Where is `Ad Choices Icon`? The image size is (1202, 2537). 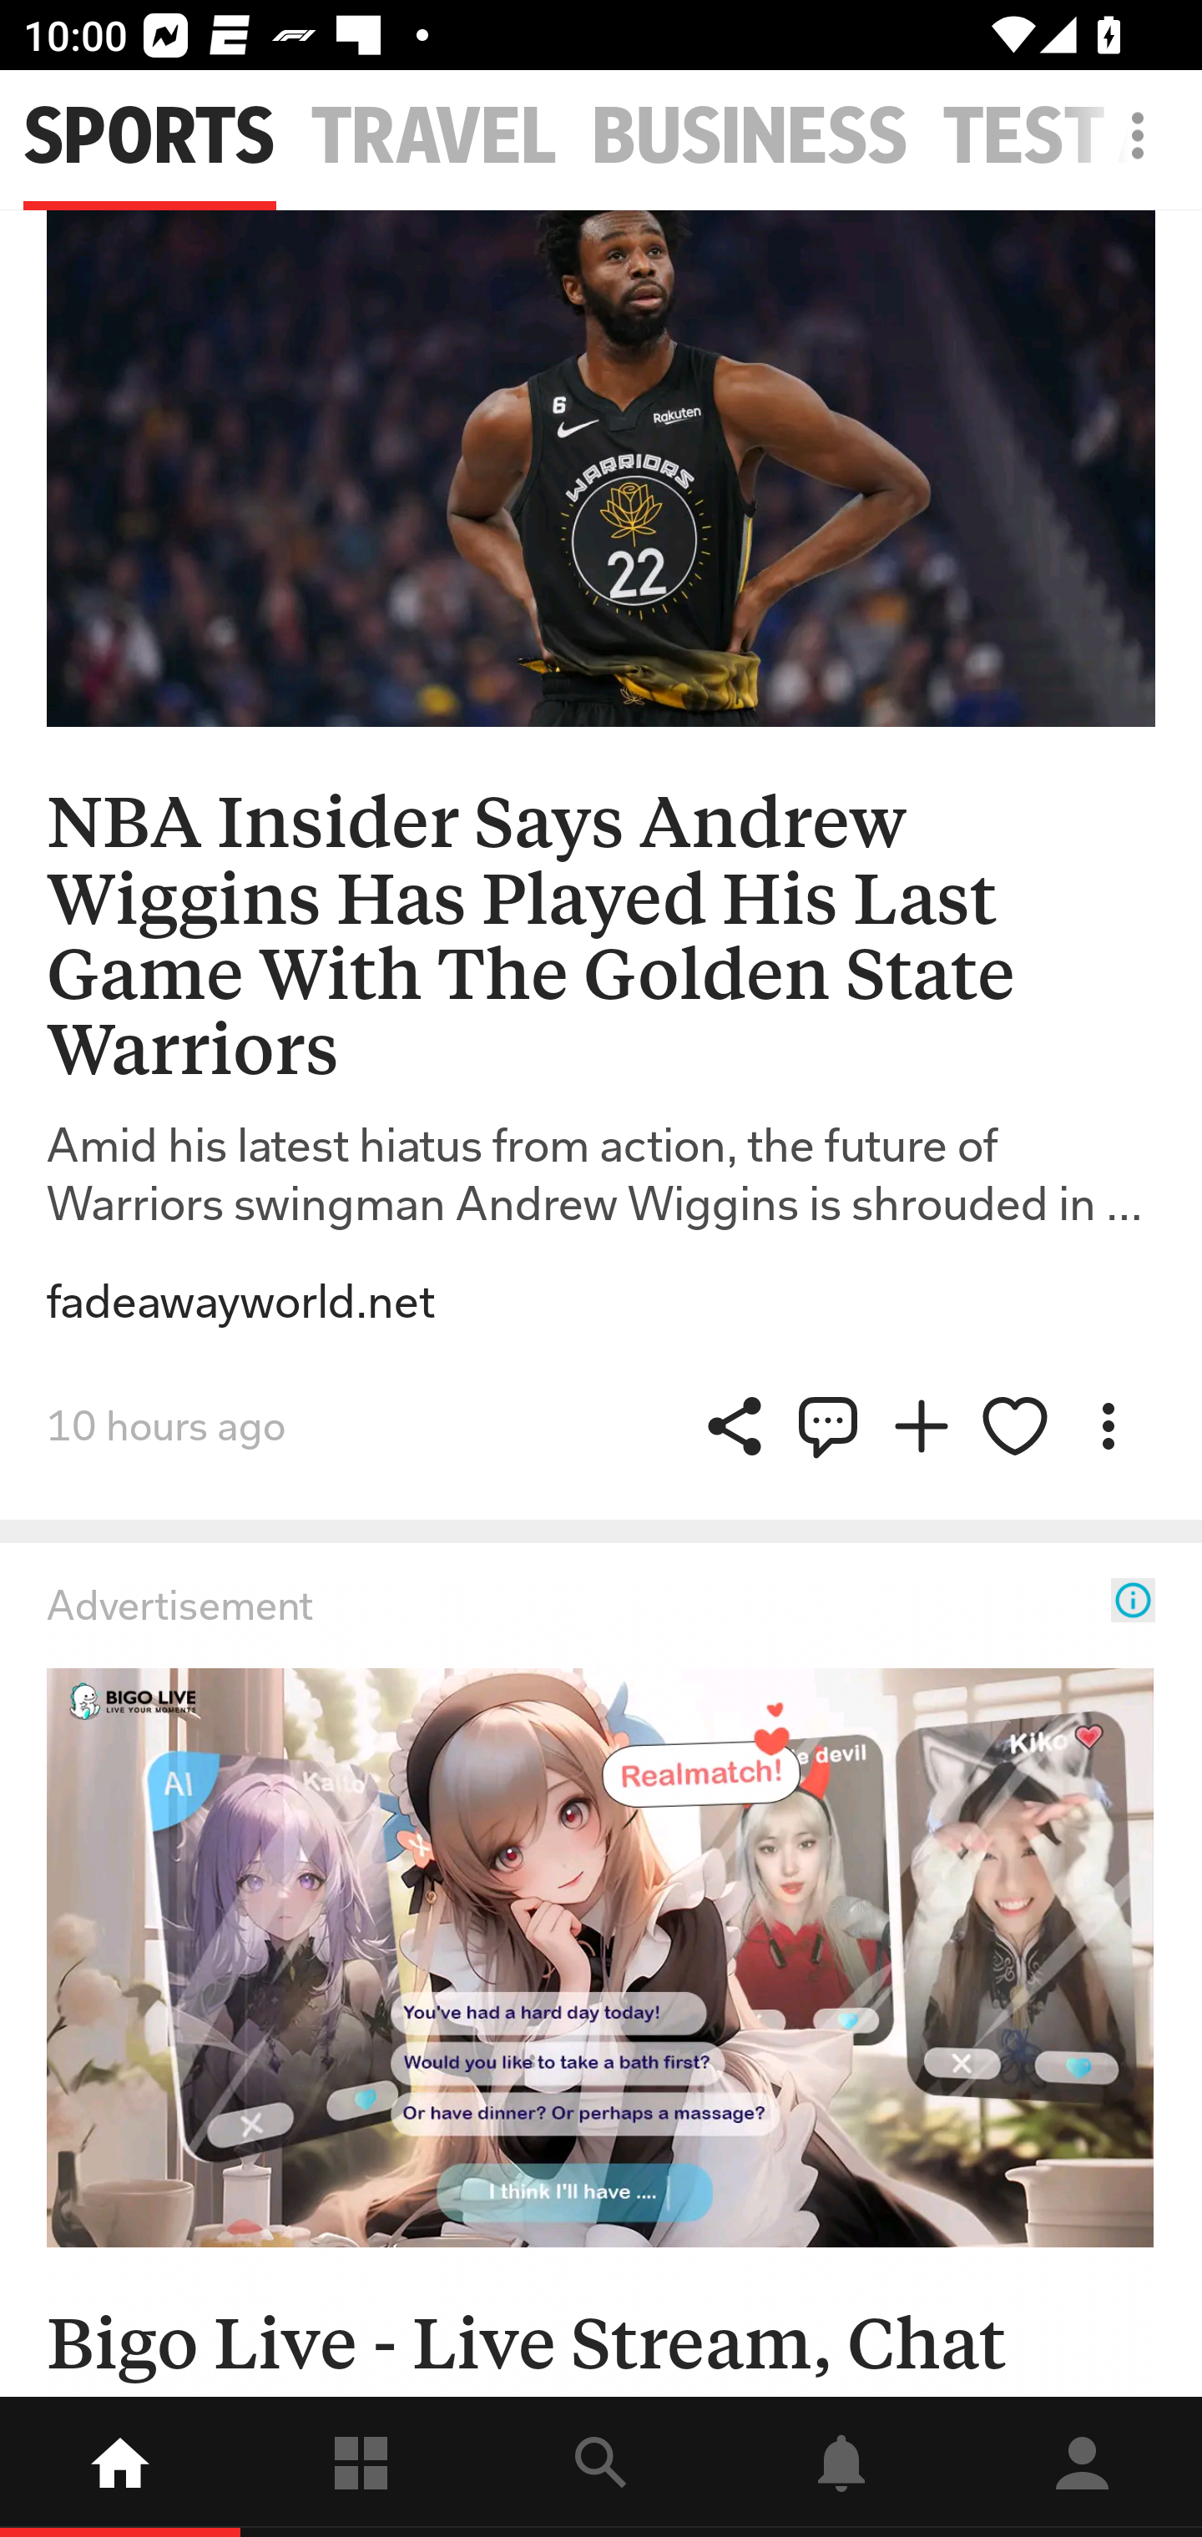 Ad Choices Icon is located at coordinates (1132, 1599).